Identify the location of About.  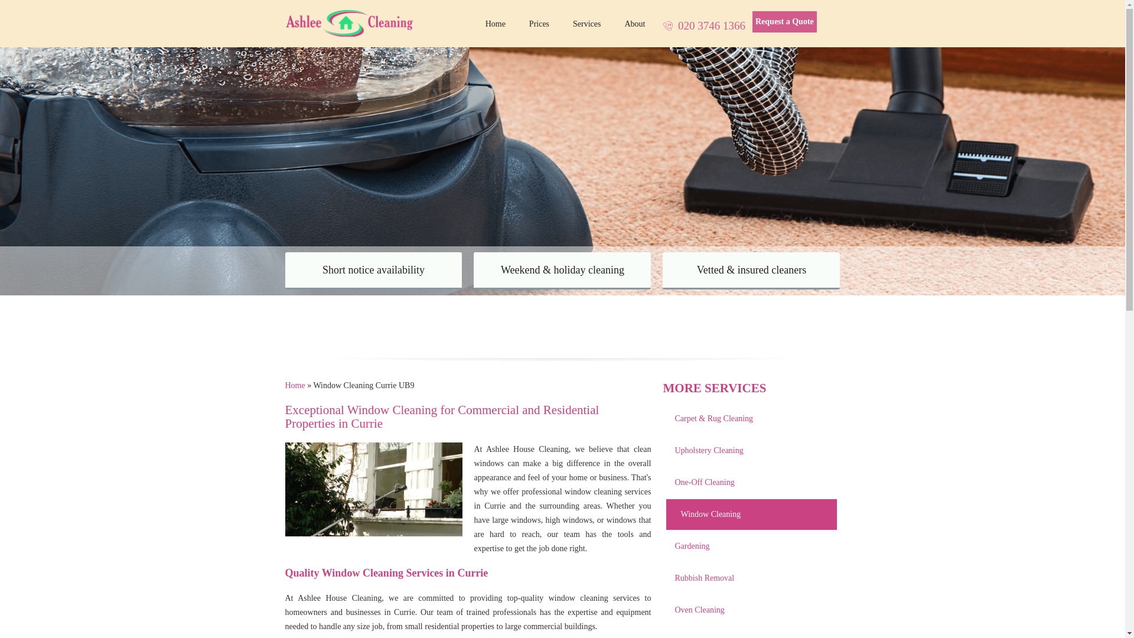
(634, 24).